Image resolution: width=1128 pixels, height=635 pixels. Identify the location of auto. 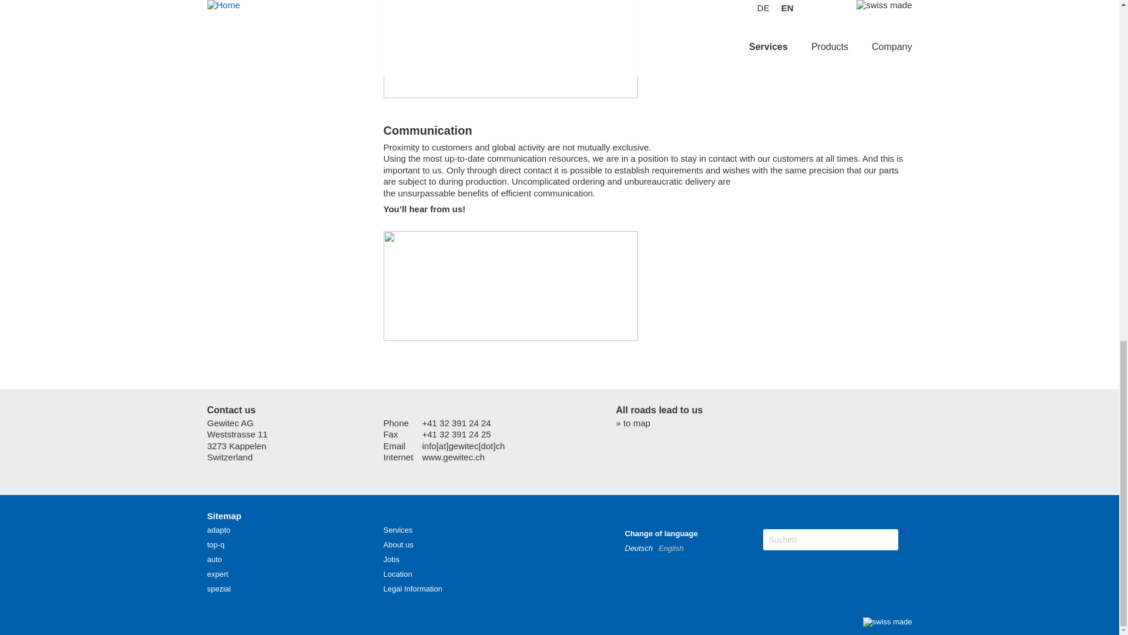
(214, 559).